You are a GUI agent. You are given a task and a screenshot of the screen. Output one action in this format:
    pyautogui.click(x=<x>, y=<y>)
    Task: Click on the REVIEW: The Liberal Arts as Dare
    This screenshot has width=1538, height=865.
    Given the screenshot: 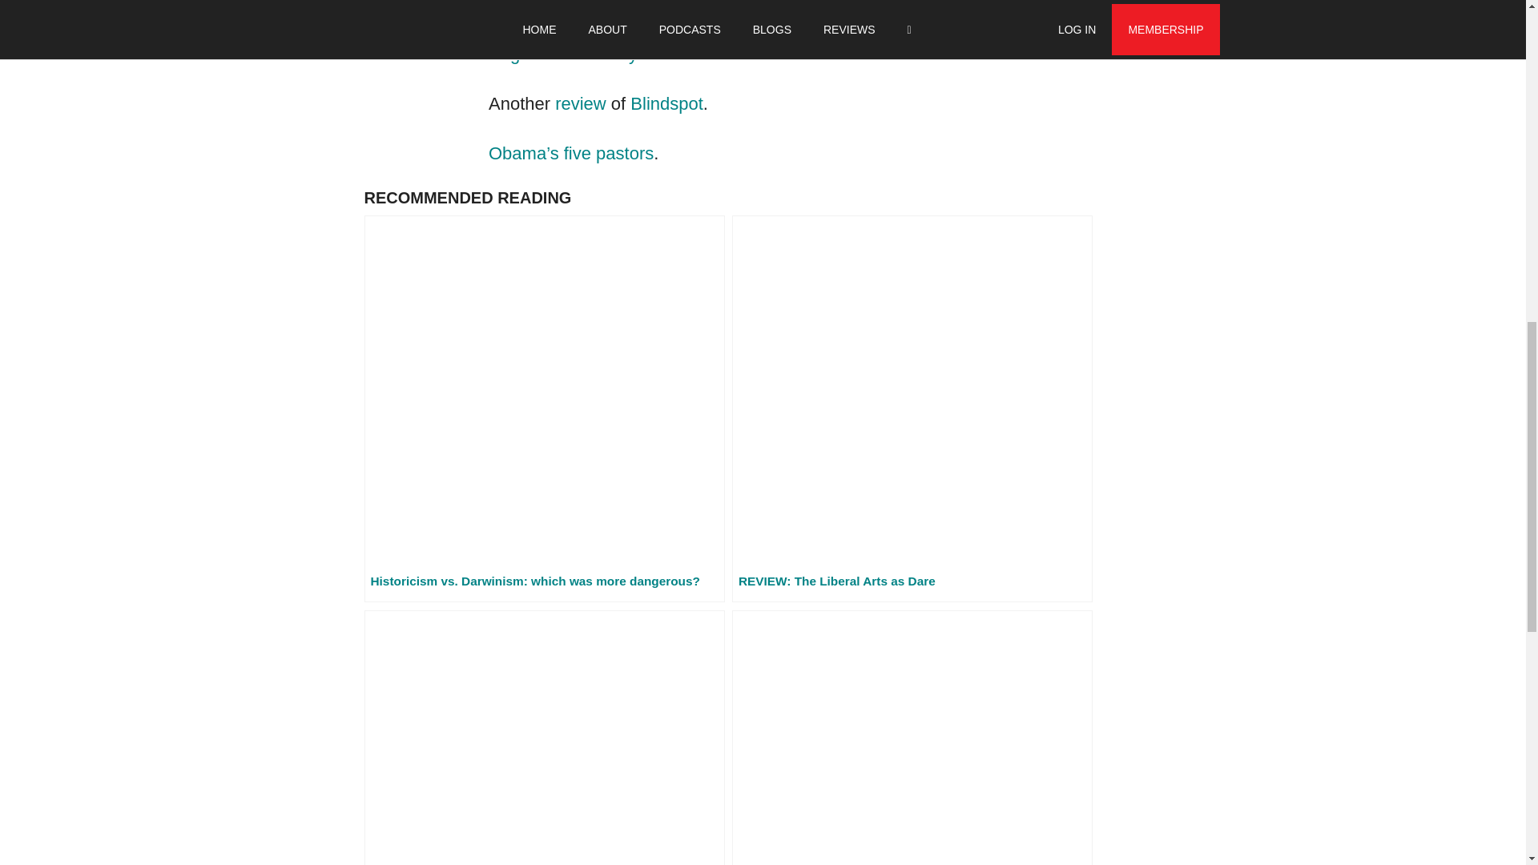 What is the action you would take?
    pyautogui.click(x=912, y=408)
    